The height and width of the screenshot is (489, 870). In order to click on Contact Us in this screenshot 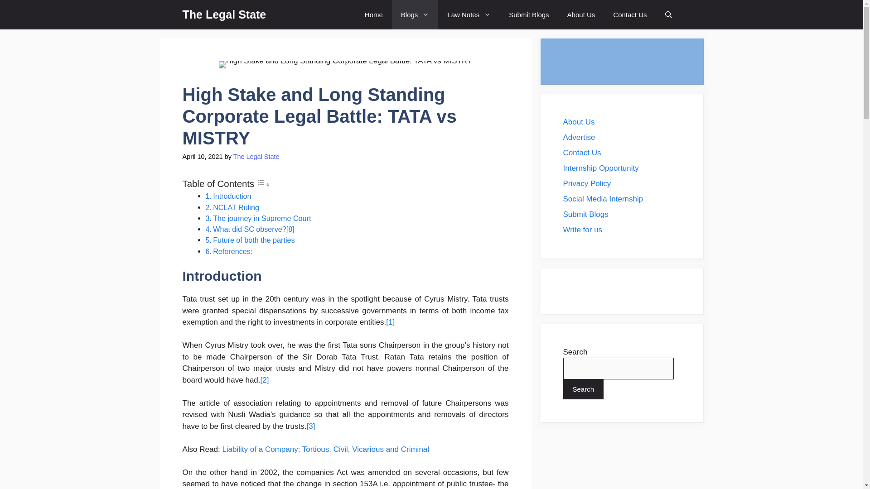, I will do `click(630, 14)`.